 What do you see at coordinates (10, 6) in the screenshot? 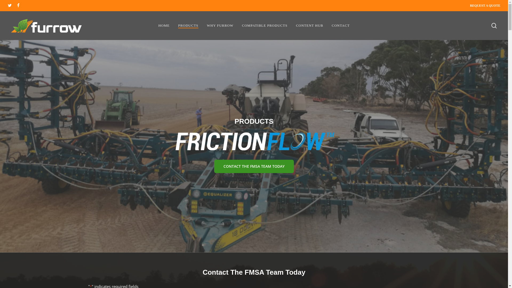
I see `TWITTER` at bounding box center [10, 6].